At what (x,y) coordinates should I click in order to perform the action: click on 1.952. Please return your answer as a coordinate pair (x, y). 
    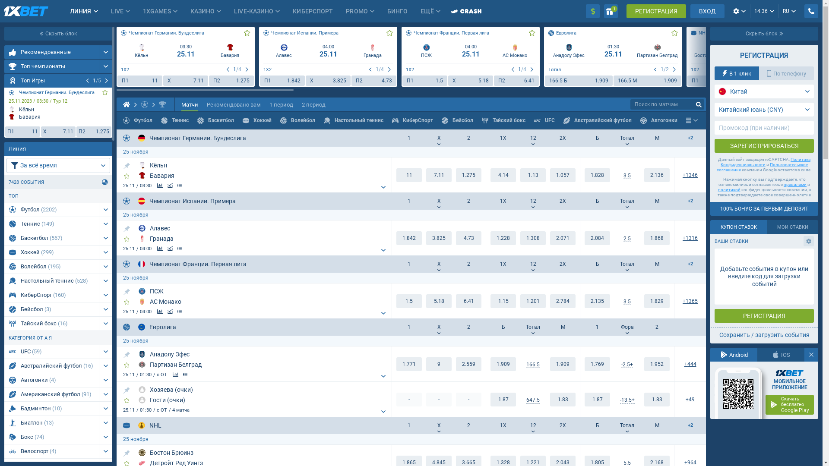
    Looking at the image, I should click on (657, 364).